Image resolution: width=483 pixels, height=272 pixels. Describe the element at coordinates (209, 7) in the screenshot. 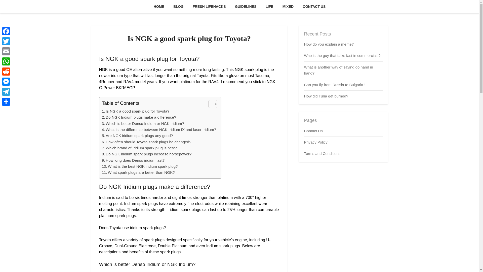

I see `FRESH LIFEHACKS` at that location.